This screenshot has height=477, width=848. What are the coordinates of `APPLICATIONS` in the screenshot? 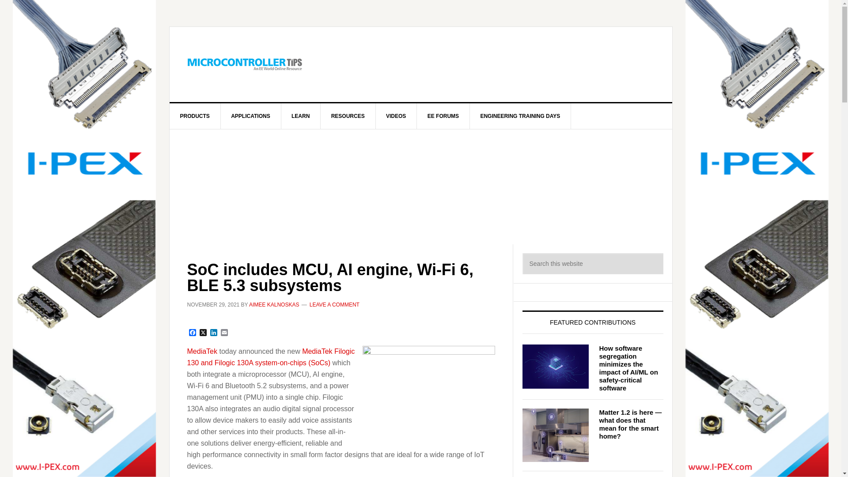 It's located at (250, 116).